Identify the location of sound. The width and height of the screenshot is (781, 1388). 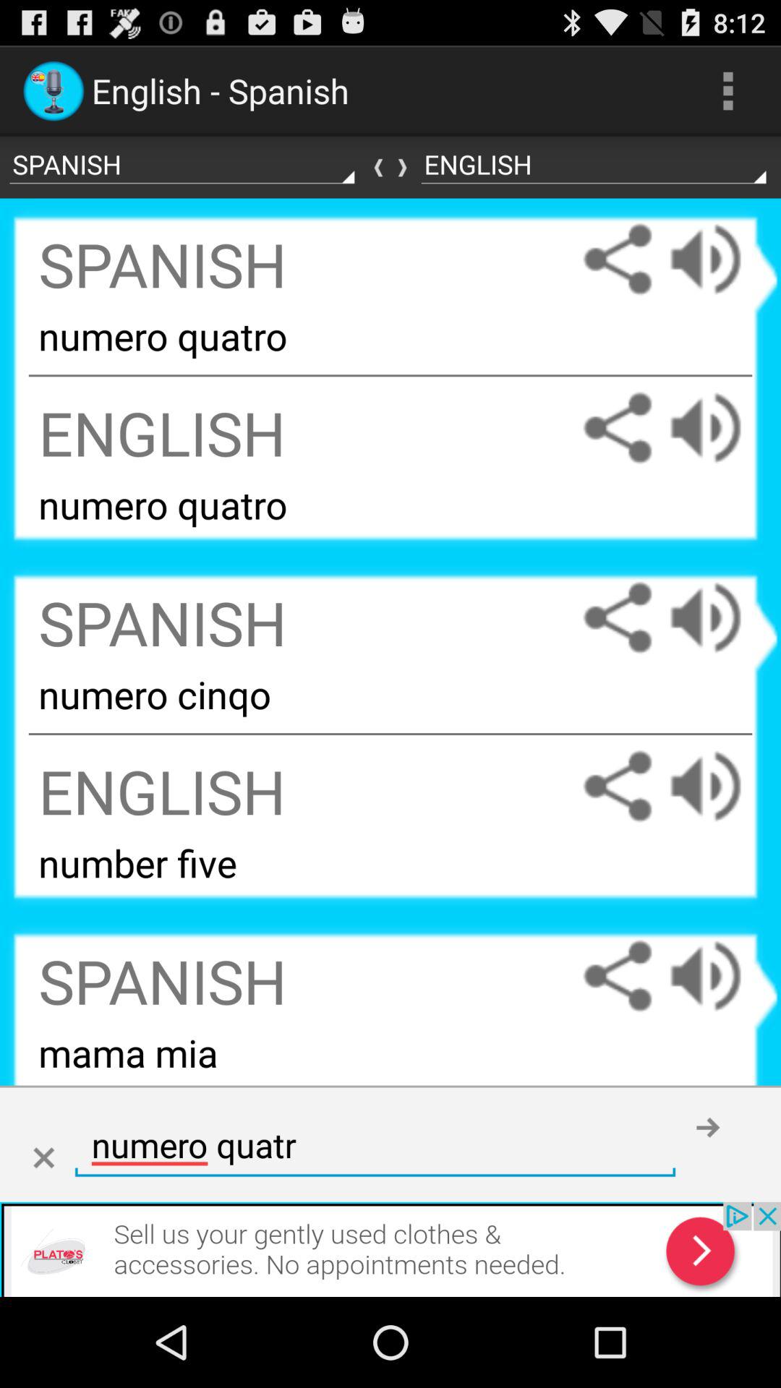
(720, 428).